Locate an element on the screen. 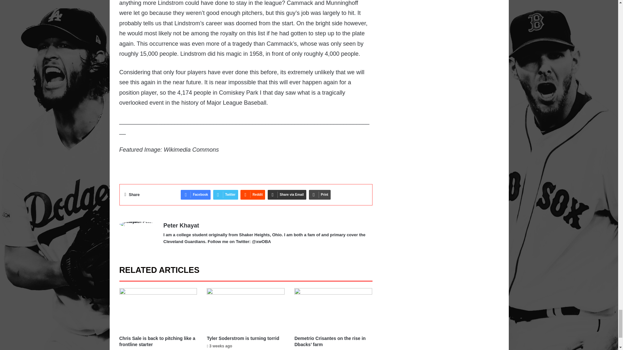 The width and height of the screenshot is (623, 350). Facebook is located at coordinates (195, 194).